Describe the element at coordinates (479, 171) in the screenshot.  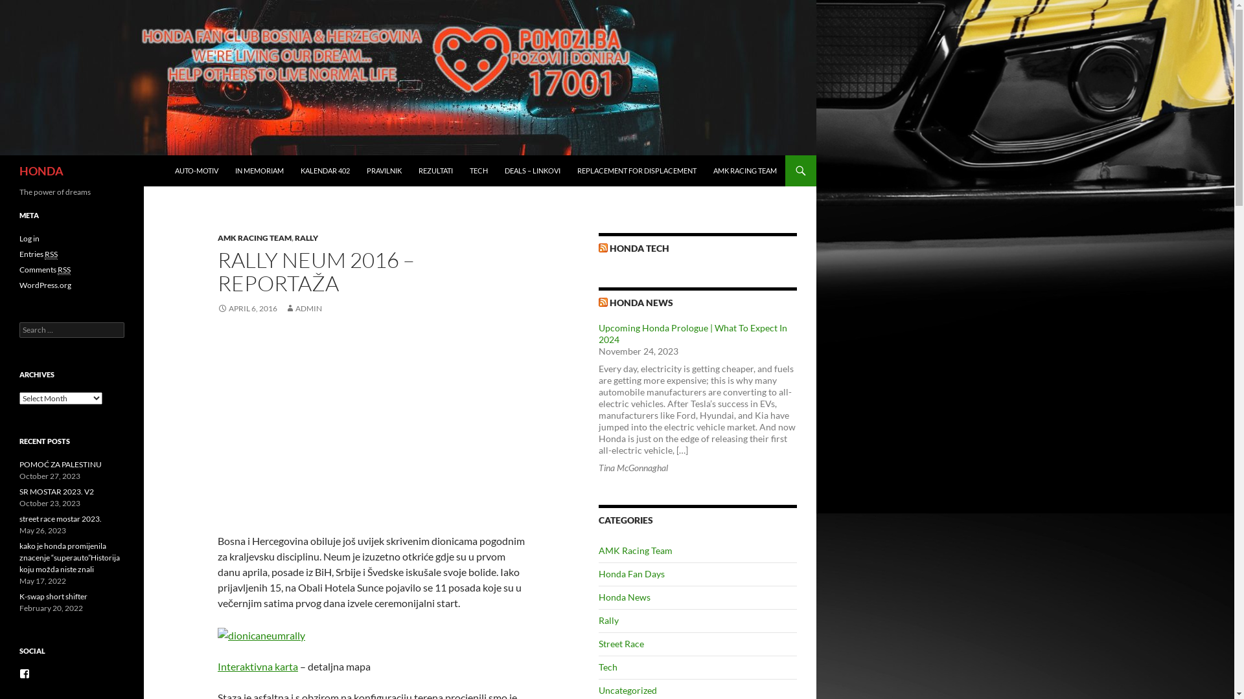
I see `TECH` at that location.